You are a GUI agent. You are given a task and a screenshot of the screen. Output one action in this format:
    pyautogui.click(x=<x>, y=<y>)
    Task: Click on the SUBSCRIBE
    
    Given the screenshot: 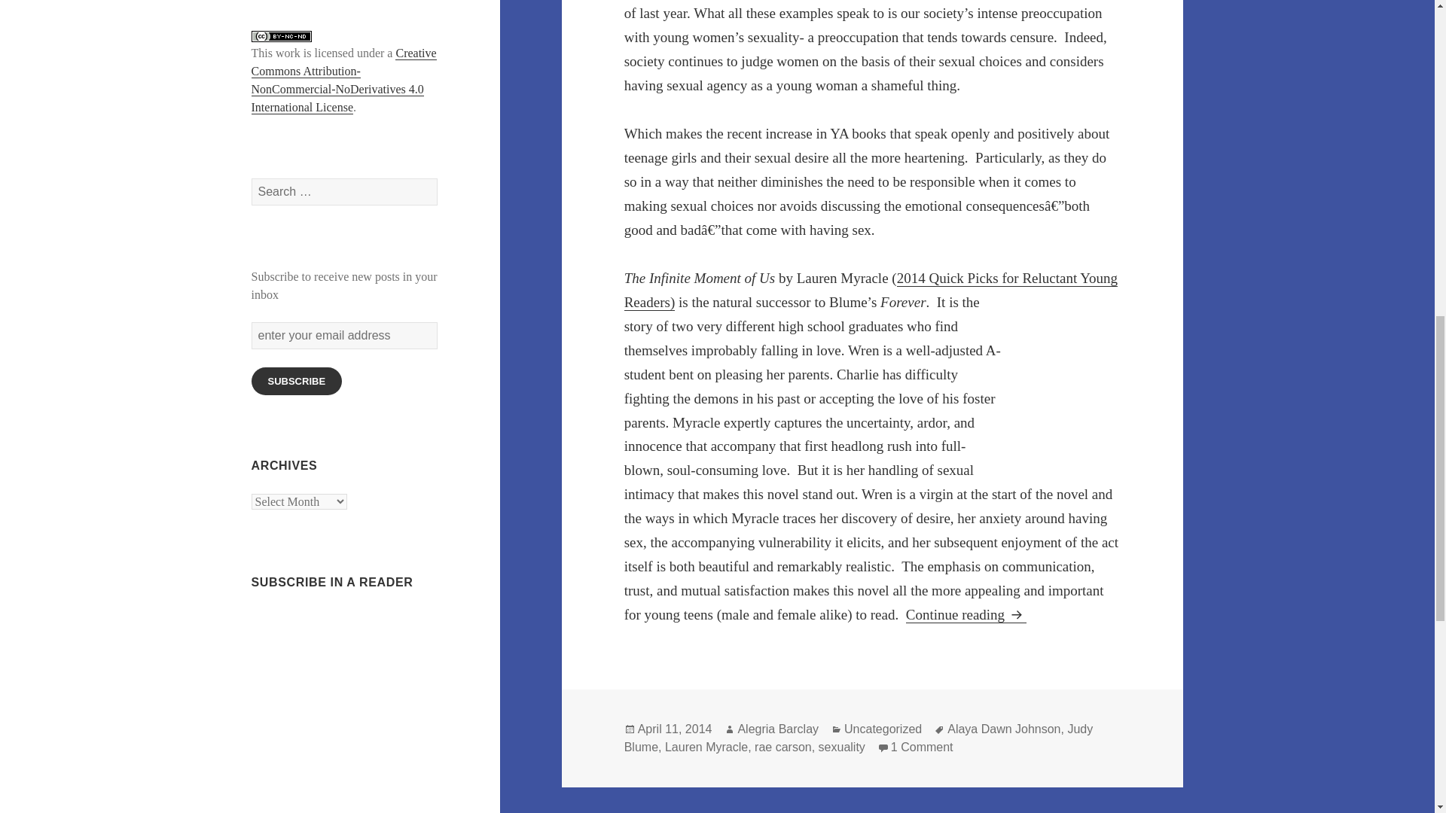 What is the action you would take?
    pyautogui.click(x=297, y=381)
    